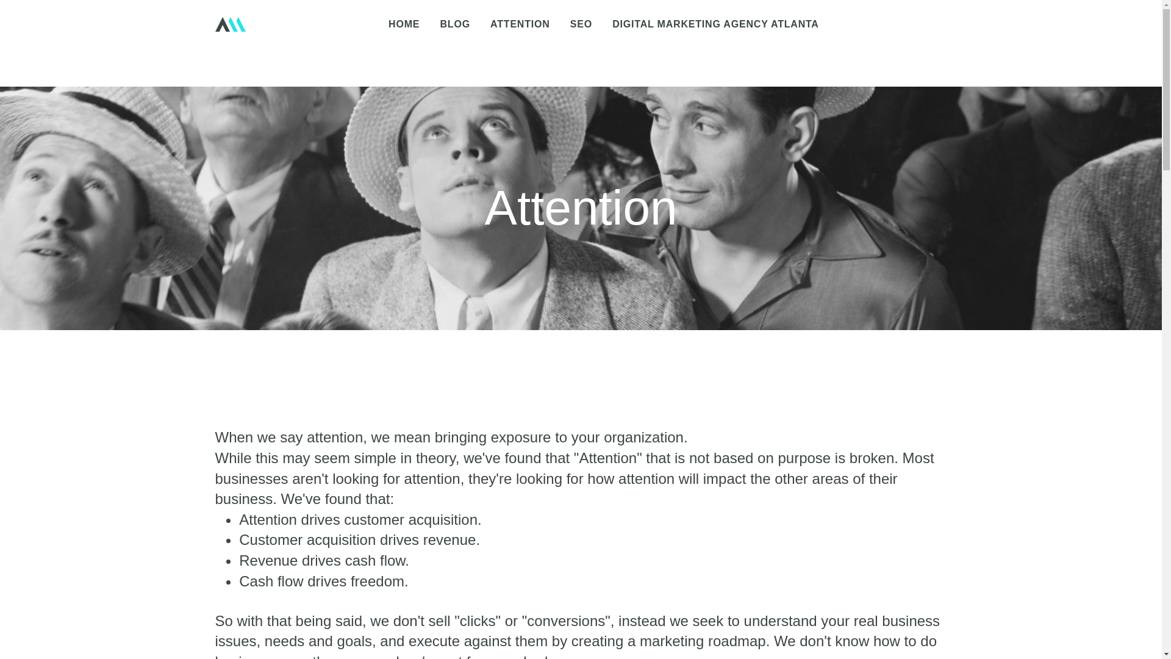  What do you see at coordinates (520, 24) in the screenshot?
I see `ATTENTION` at bounding box center [520, 24].